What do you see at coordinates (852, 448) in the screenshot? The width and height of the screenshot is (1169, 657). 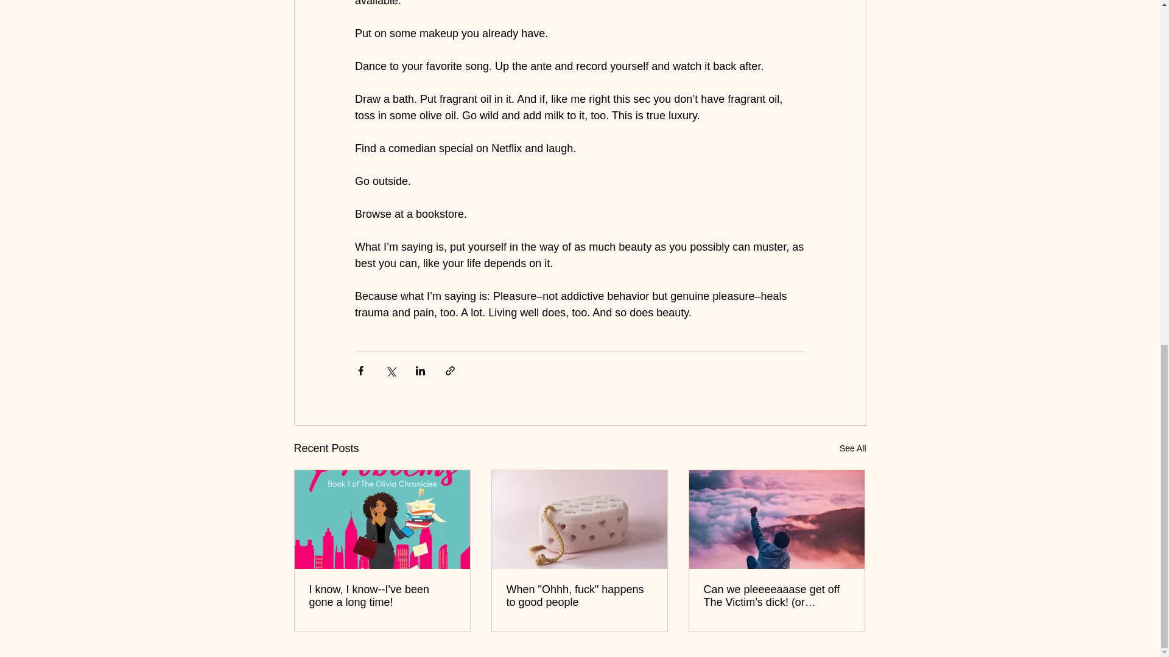 I see `See All` at bounding box center [852, 448].